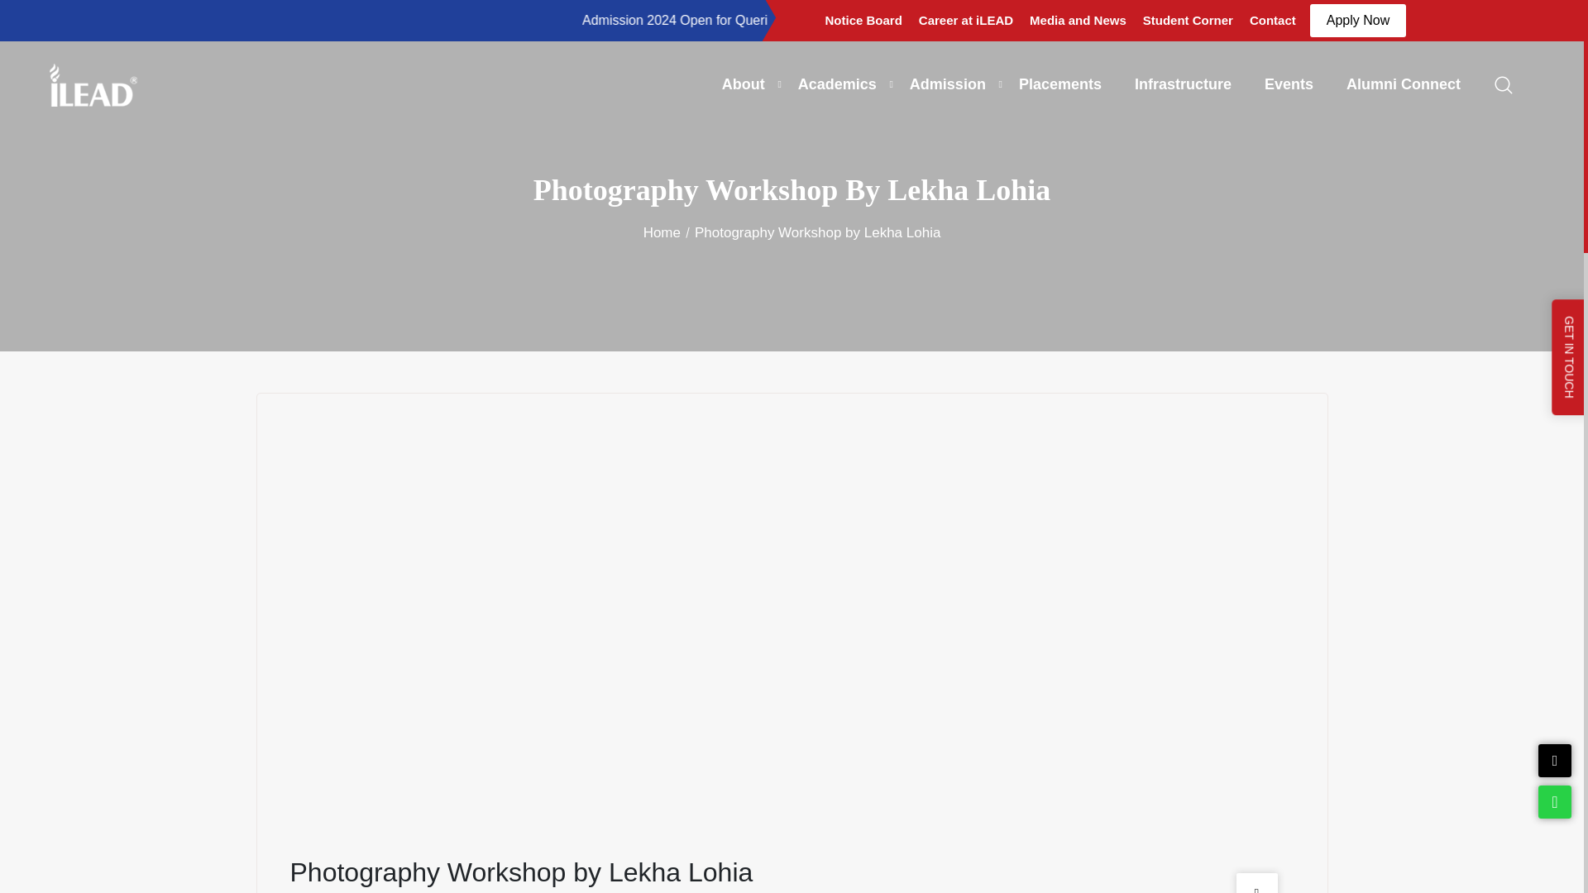 This screenshot has height=893, width=1588. I want to click on Academics, so click(837, 84).